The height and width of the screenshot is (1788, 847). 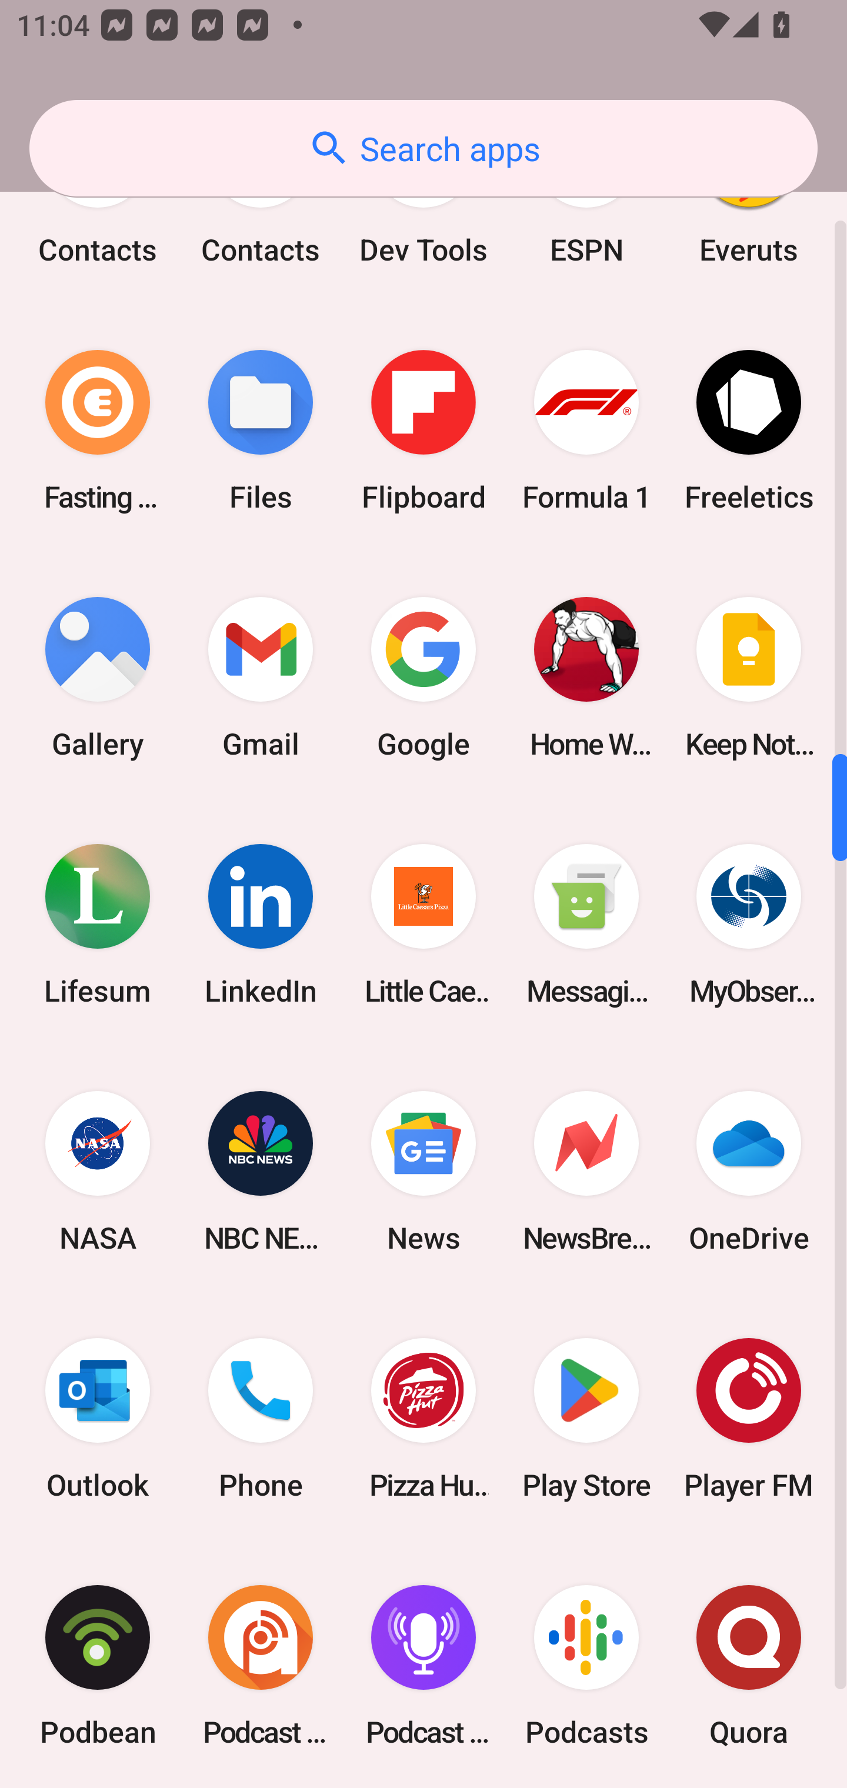 I want to click on Phone, so click(x=261, y=1417).